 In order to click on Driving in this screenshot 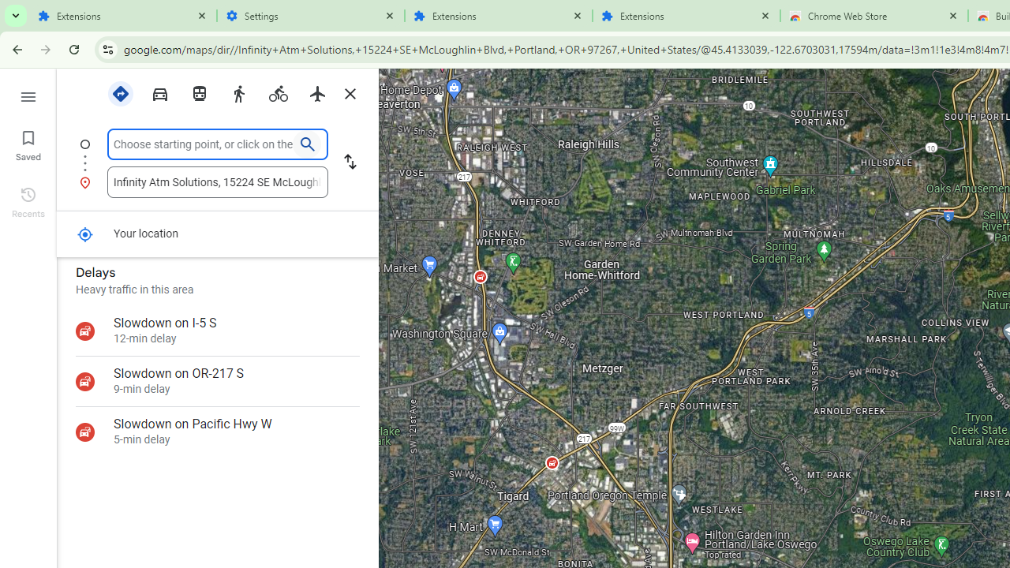, I will do `click(159, 94)`.